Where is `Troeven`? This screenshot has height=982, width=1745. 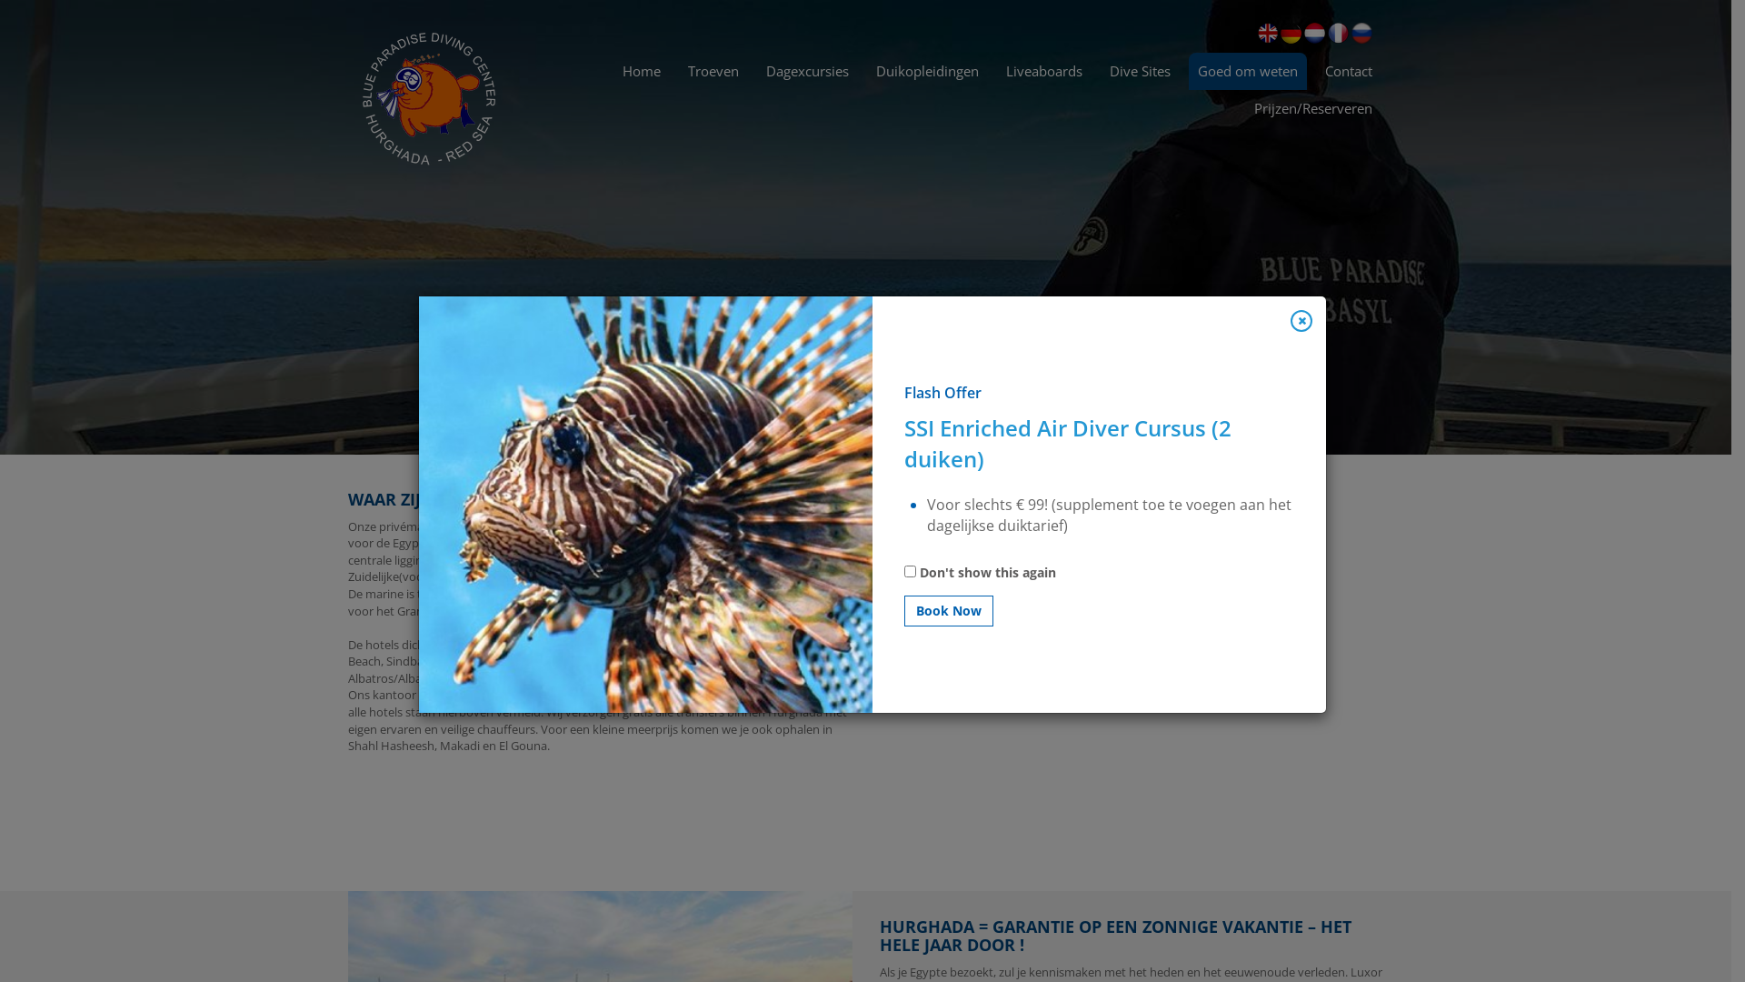 Troeven is located at coordinates (713, 71).